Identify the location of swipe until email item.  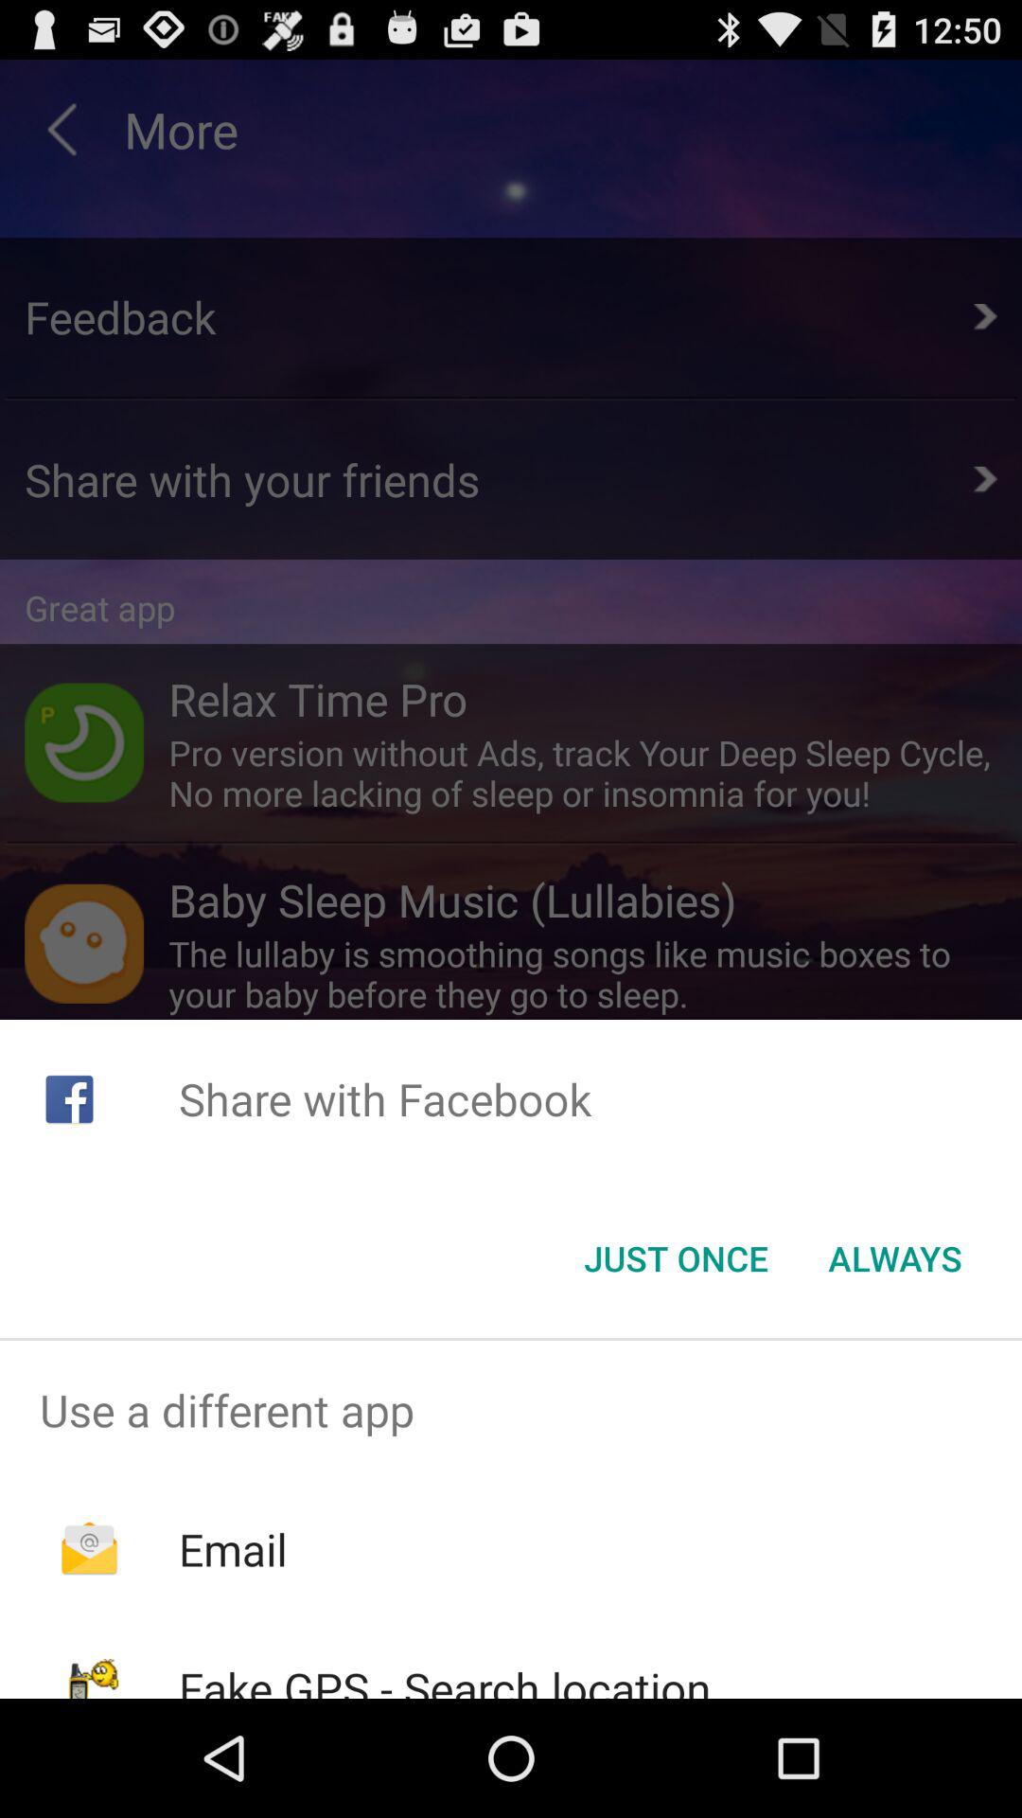
(233, 1549).